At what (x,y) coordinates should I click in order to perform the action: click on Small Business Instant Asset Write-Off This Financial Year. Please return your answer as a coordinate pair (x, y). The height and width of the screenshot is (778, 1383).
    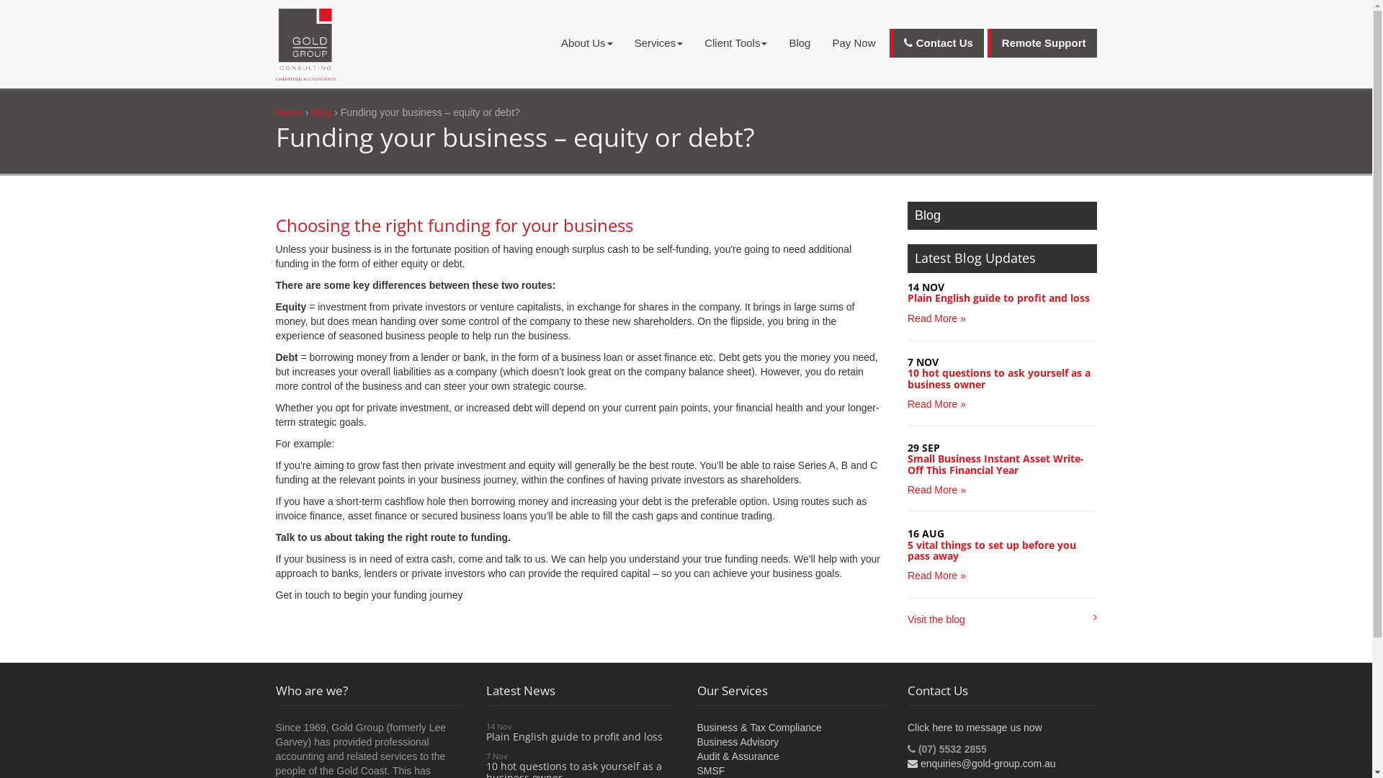
    Looking at the image, I should click on (995, 464).